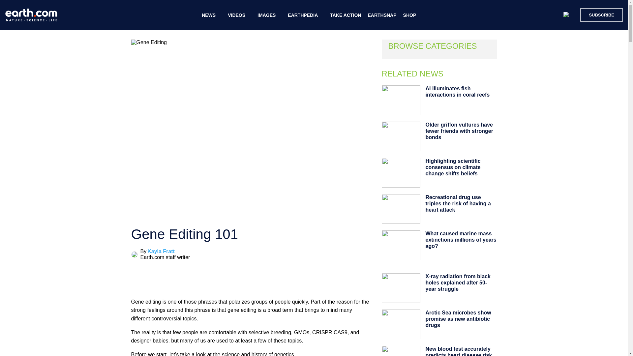 The image size is (633, 356). What do you see at coordinates (410, 15) in the screenshot?
I see `SHOP` at bounding box center [410, 15].